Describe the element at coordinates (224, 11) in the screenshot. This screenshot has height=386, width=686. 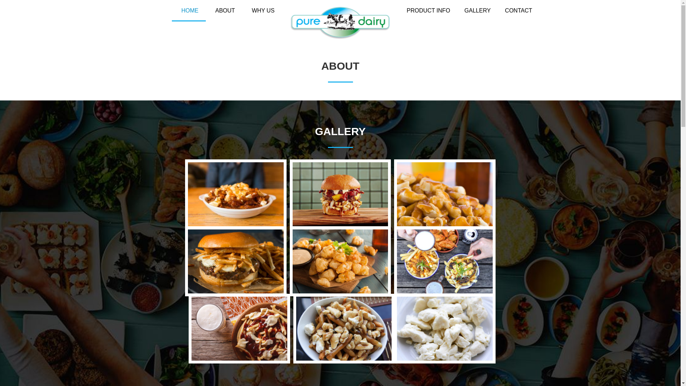
I see `ABOUT` at that location.